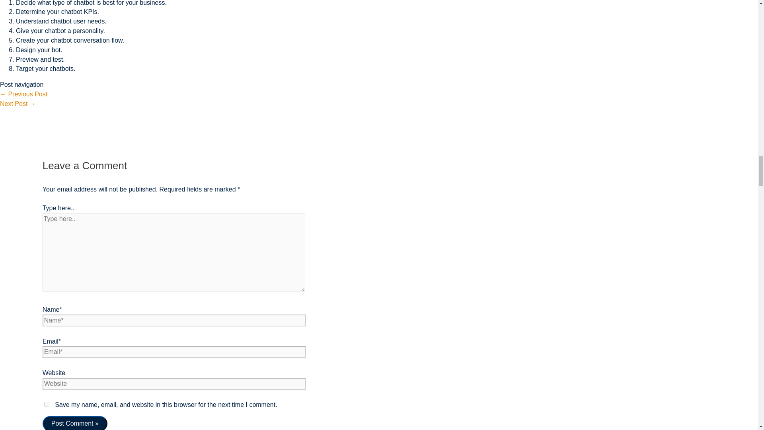 The height and width of the screenshot is (430, 764). I want to click on yes, so click(47, 404).